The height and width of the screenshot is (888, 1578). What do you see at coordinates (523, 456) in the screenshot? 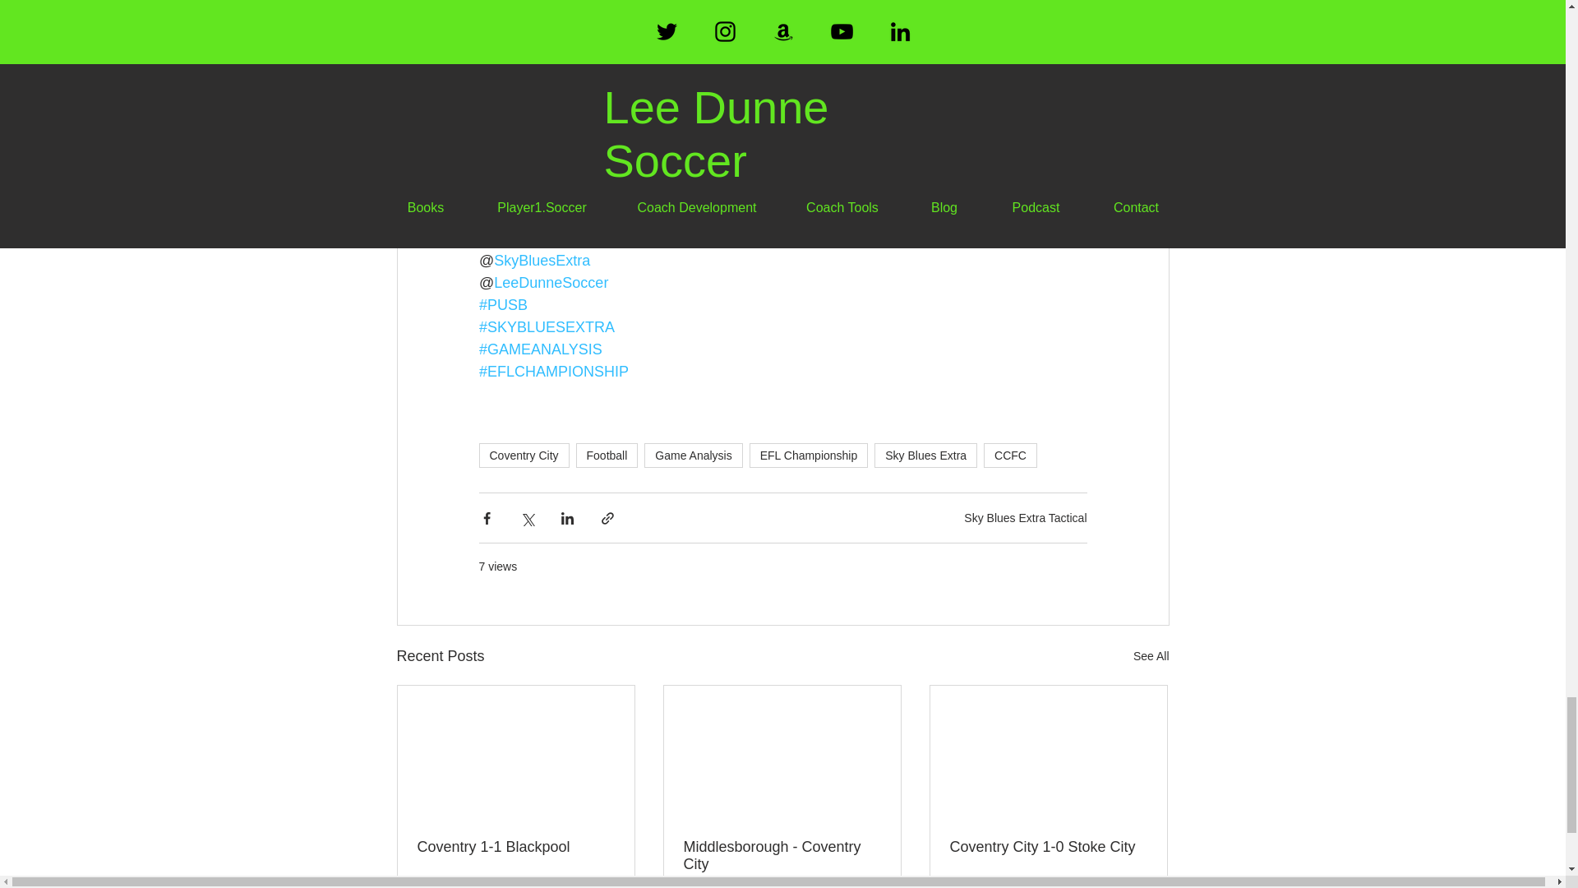
I see `Coventry City` at bounding box center [523, 456].